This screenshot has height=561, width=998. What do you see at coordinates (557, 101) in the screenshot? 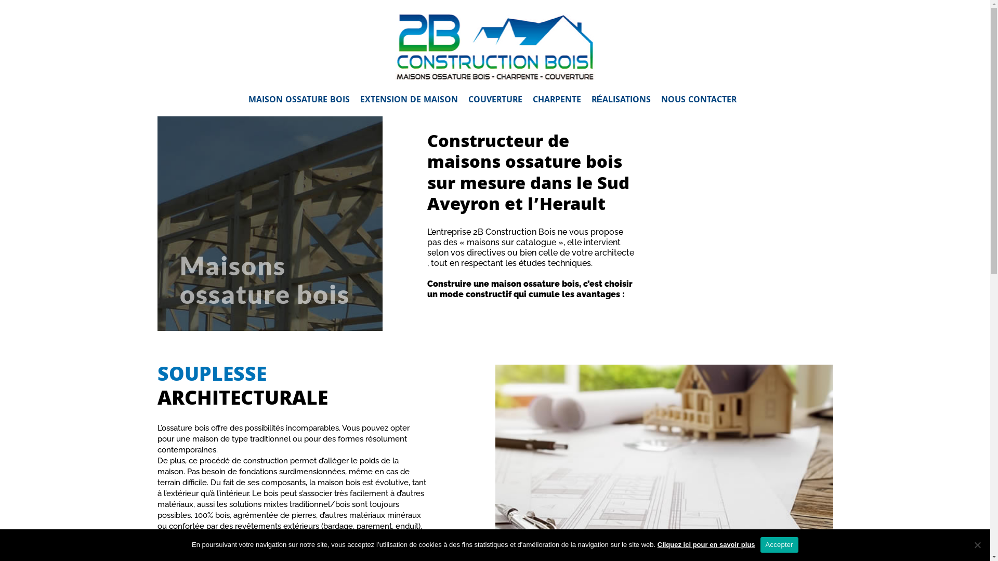
I see `CHARPENTE` at bounding box center [557, 101].